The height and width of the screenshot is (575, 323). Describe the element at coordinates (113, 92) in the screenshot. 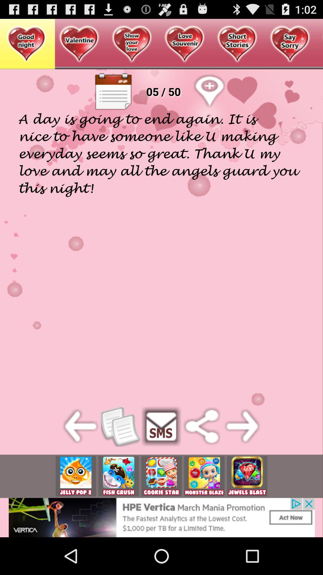

I see `click on text book button on web page` at that location.